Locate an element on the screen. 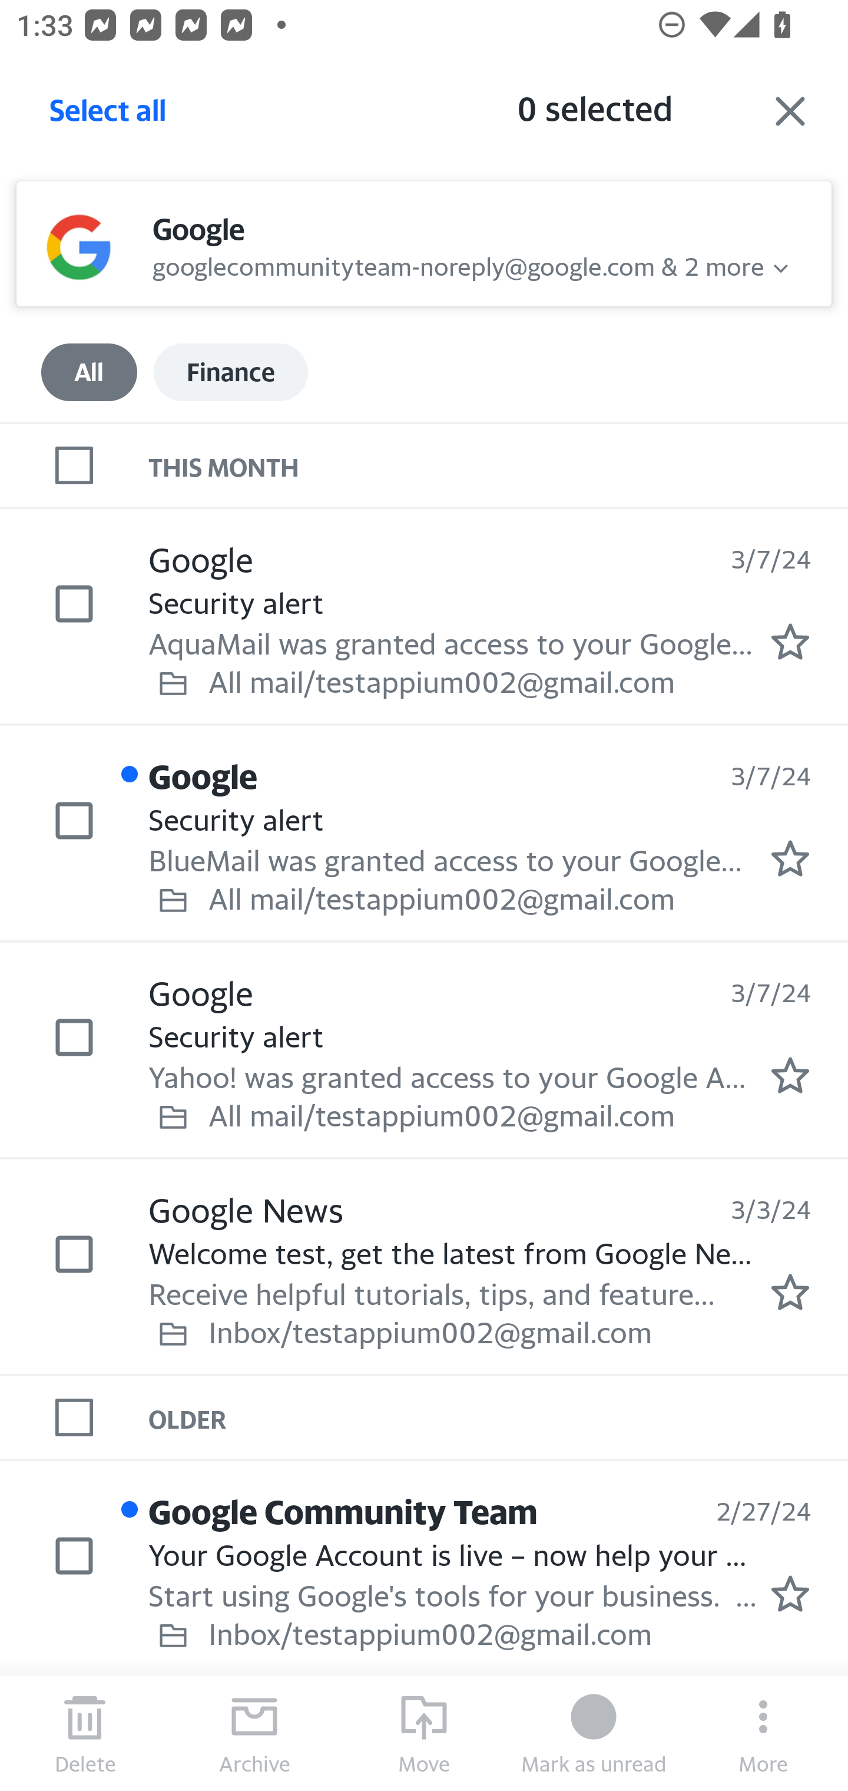  Archive is located at coordinates (254, 1733).